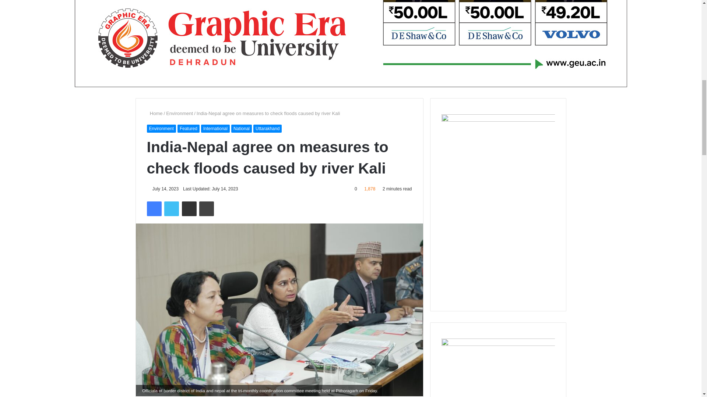  What do you see at coordinates (171, 208) in the screenshot?
I see `Twitter` at bounding box center [171, 208].